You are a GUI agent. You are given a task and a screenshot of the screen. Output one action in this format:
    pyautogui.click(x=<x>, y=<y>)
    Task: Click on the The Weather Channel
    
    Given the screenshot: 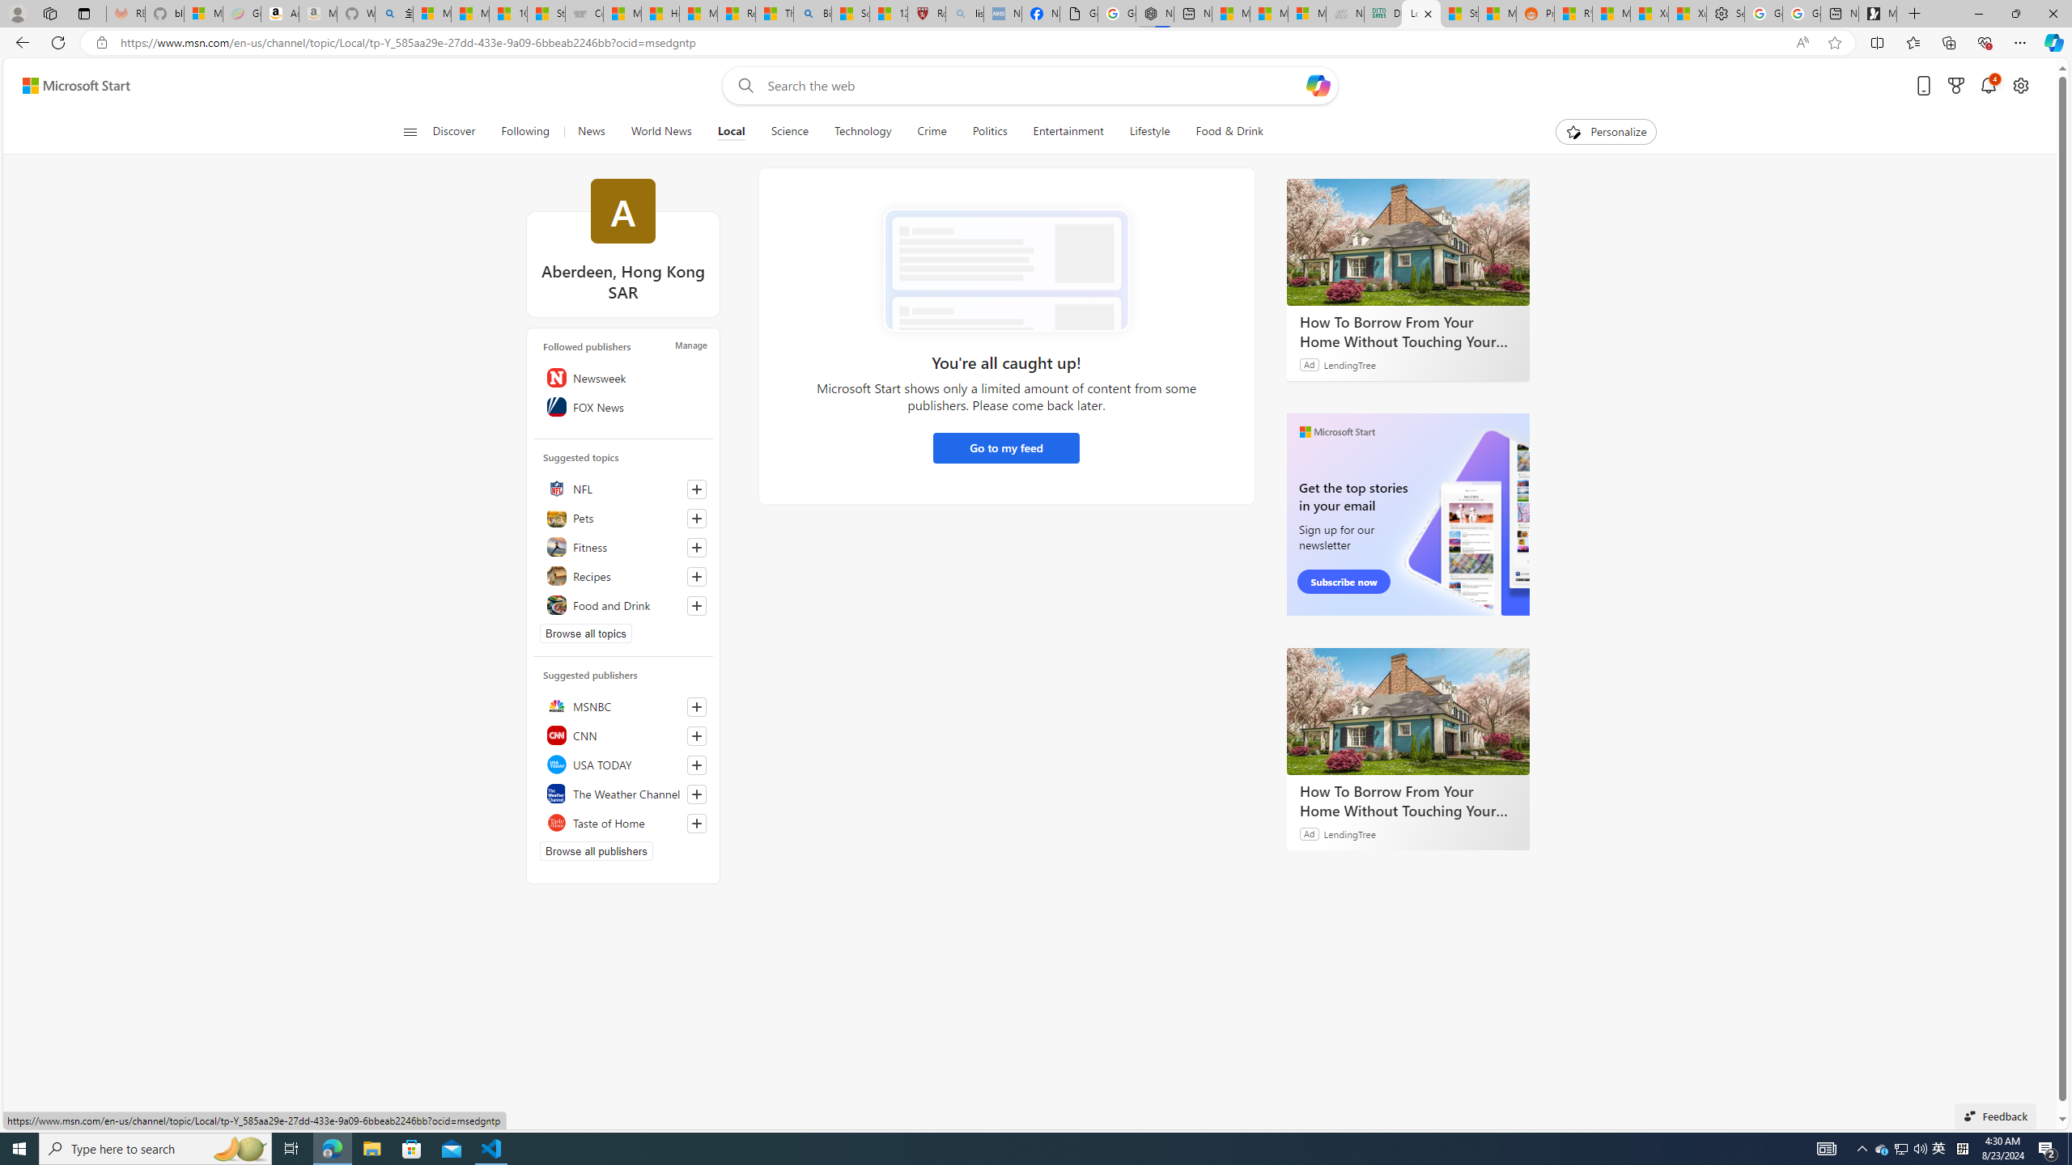 What is the action you would take?
    pyautogui.click(x=623, y=793)
    